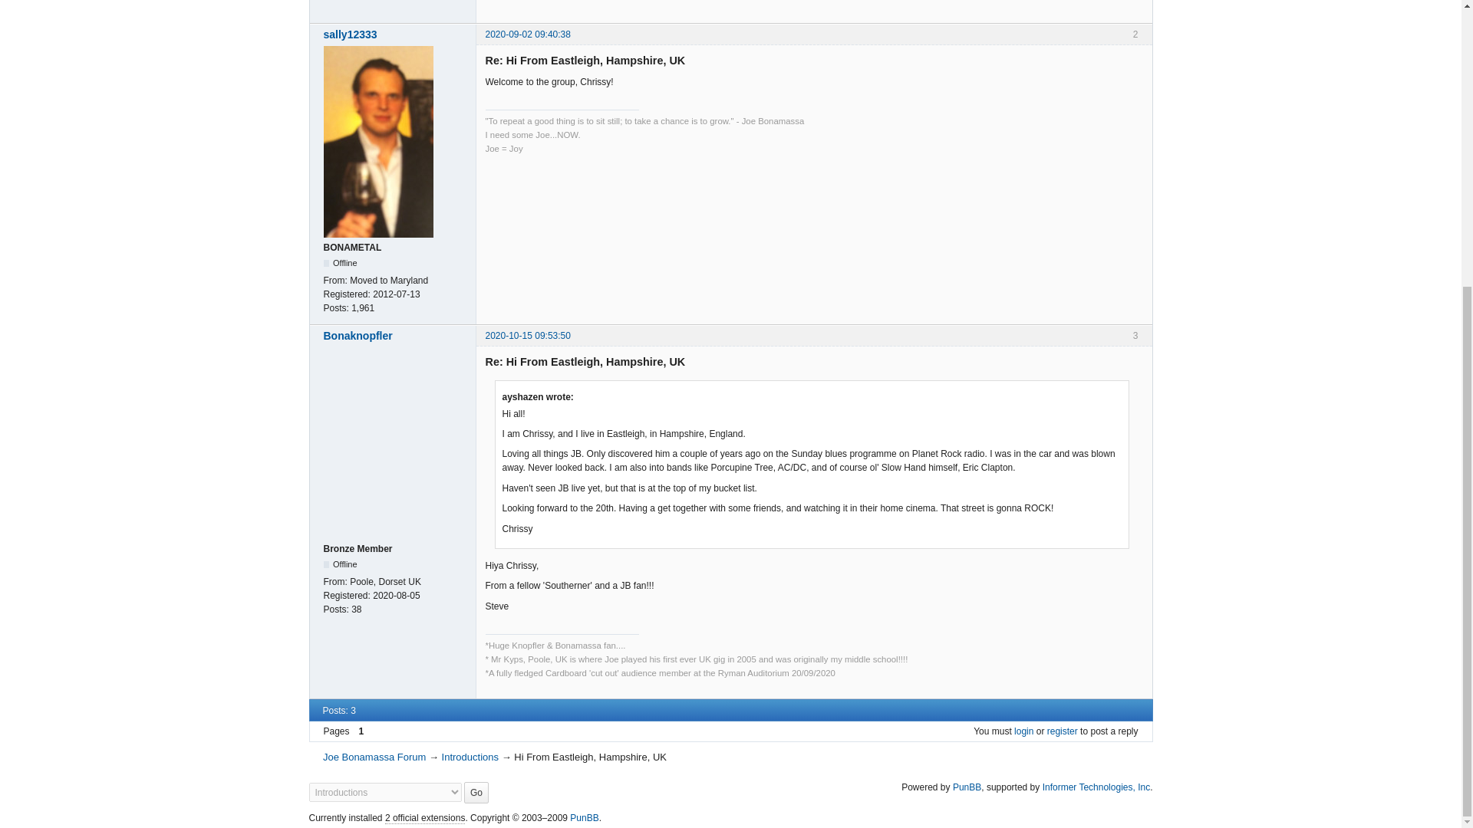  What do you see at coordinates (527, 335) in the screenshot?
I see `Permanent link to this post` at bounding box center [527, 335].